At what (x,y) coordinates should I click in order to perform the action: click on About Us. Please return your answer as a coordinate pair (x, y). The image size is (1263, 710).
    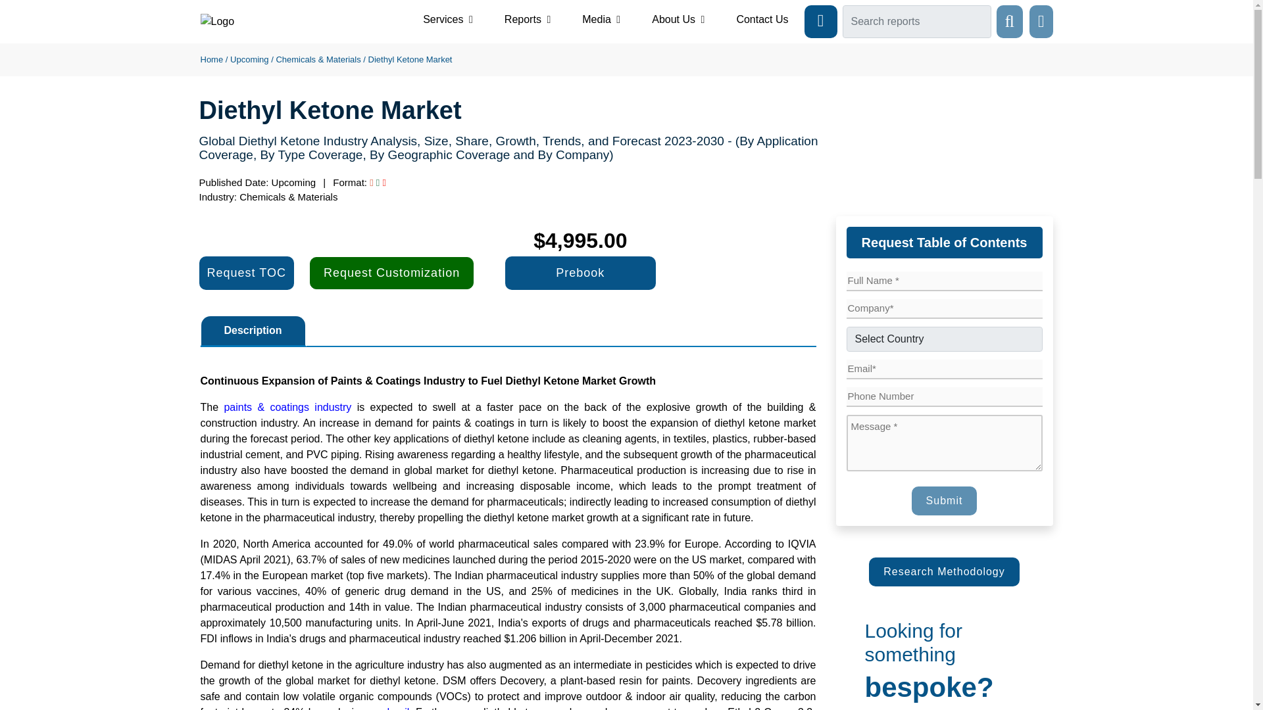
    Looking at the image, I should click on (678, 19).